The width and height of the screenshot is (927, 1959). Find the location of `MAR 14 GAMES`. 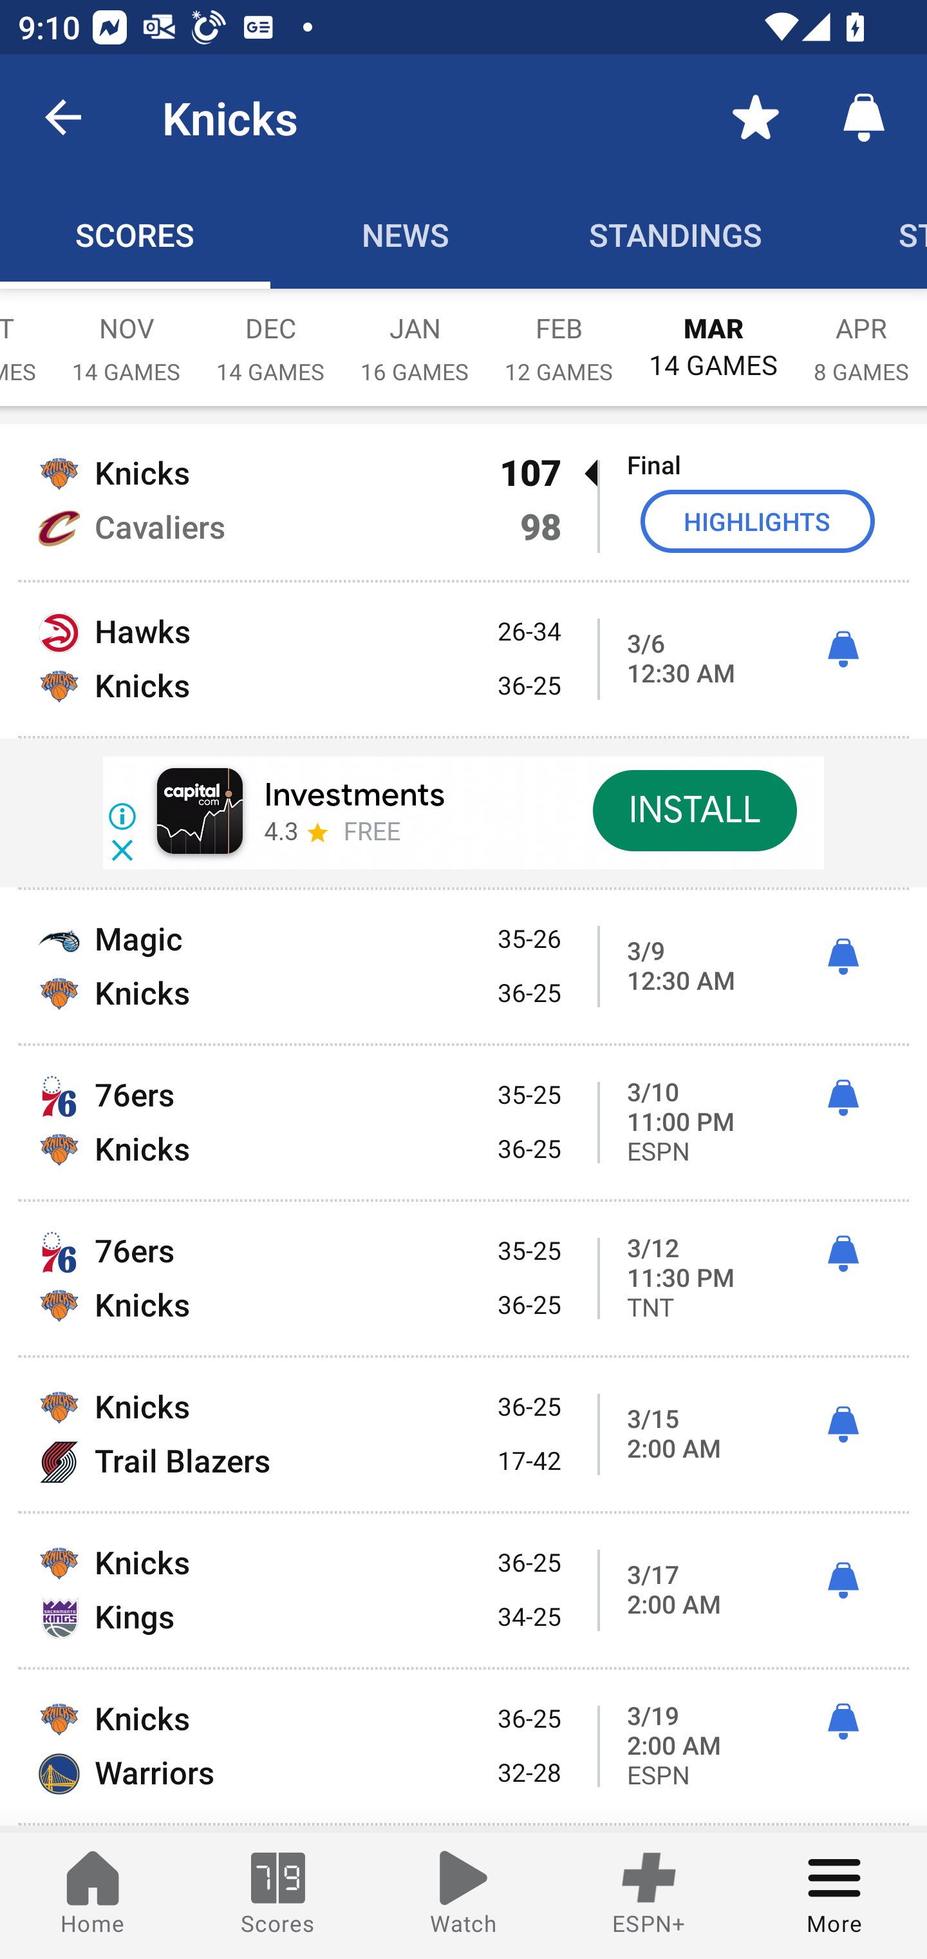

MAR 14 GAMES is located at coordinates (713, 334).